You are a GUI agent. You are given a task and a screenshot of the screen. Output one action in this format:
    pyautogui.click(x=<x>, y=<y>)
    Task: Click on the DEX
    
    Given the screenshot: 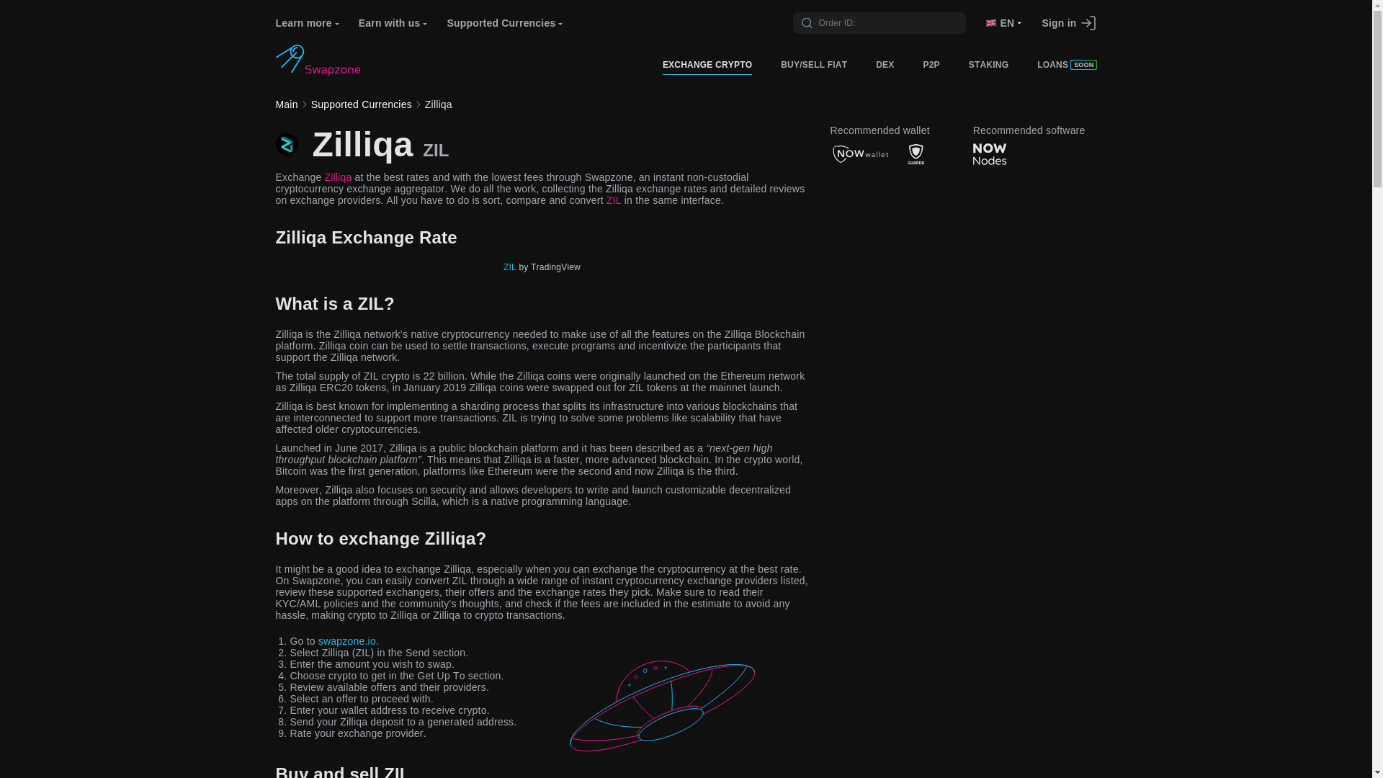 What is the action you would take?
    pyautogui.click(x=885, y=64)
    